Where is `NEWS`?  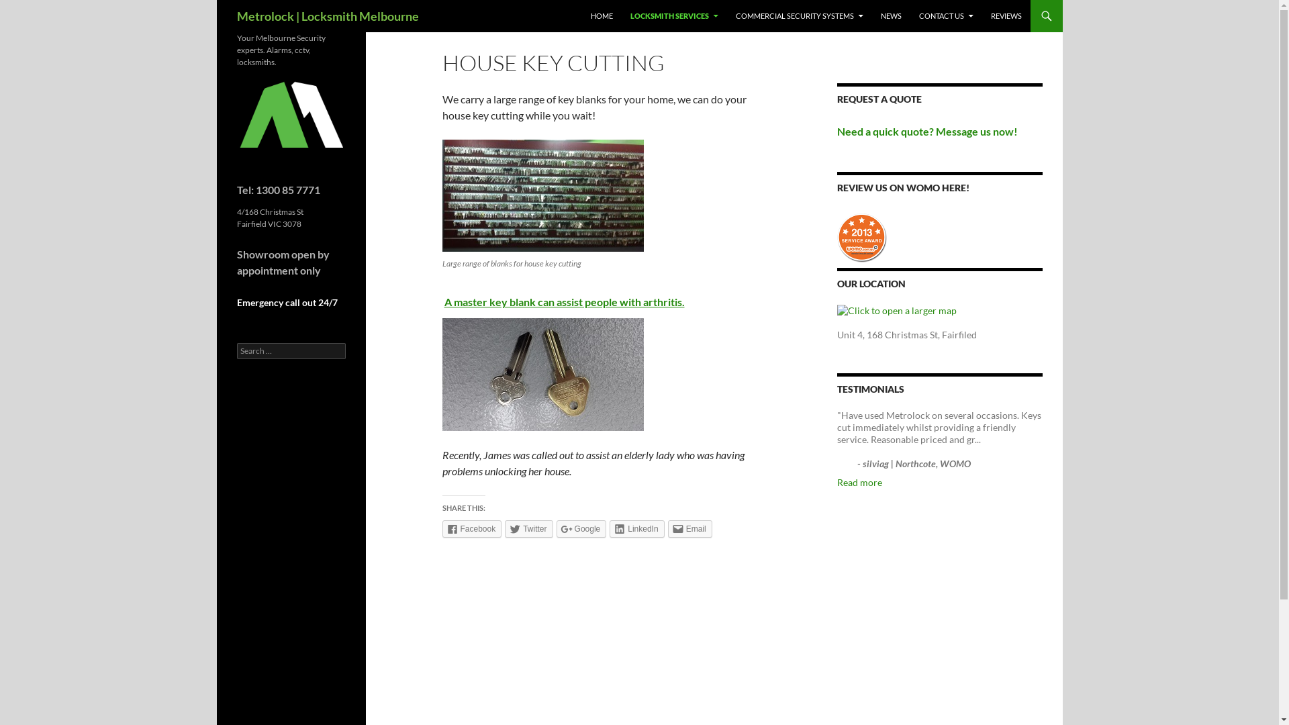 NEWS is located at coordinates (892, 16).